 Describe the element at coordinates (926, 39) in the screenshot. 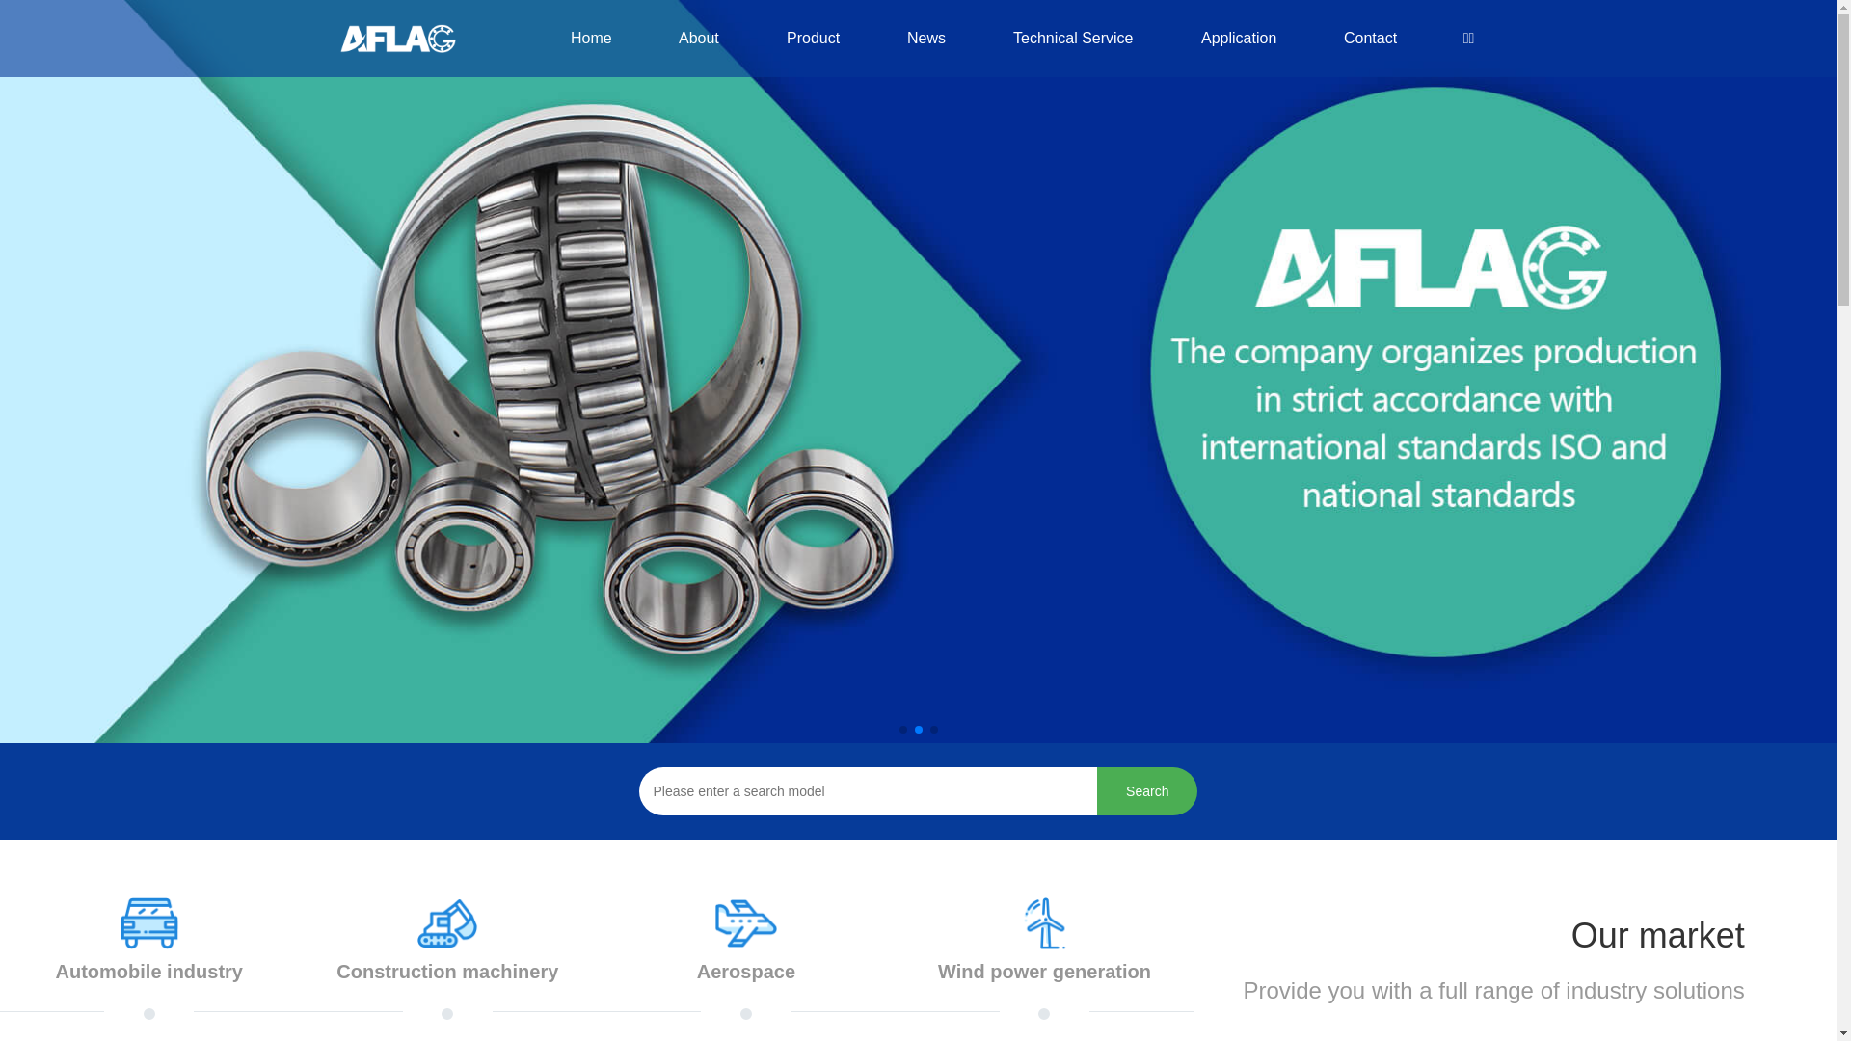

I see `News` at that location.